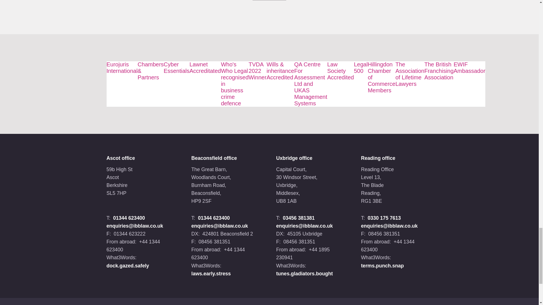 Image resolution: width=543 pixels, height=305 pixels. What do you see at coordinates (361, 68) in the screenshot?
I see `Legal 500` at bounding box center [361, 68].